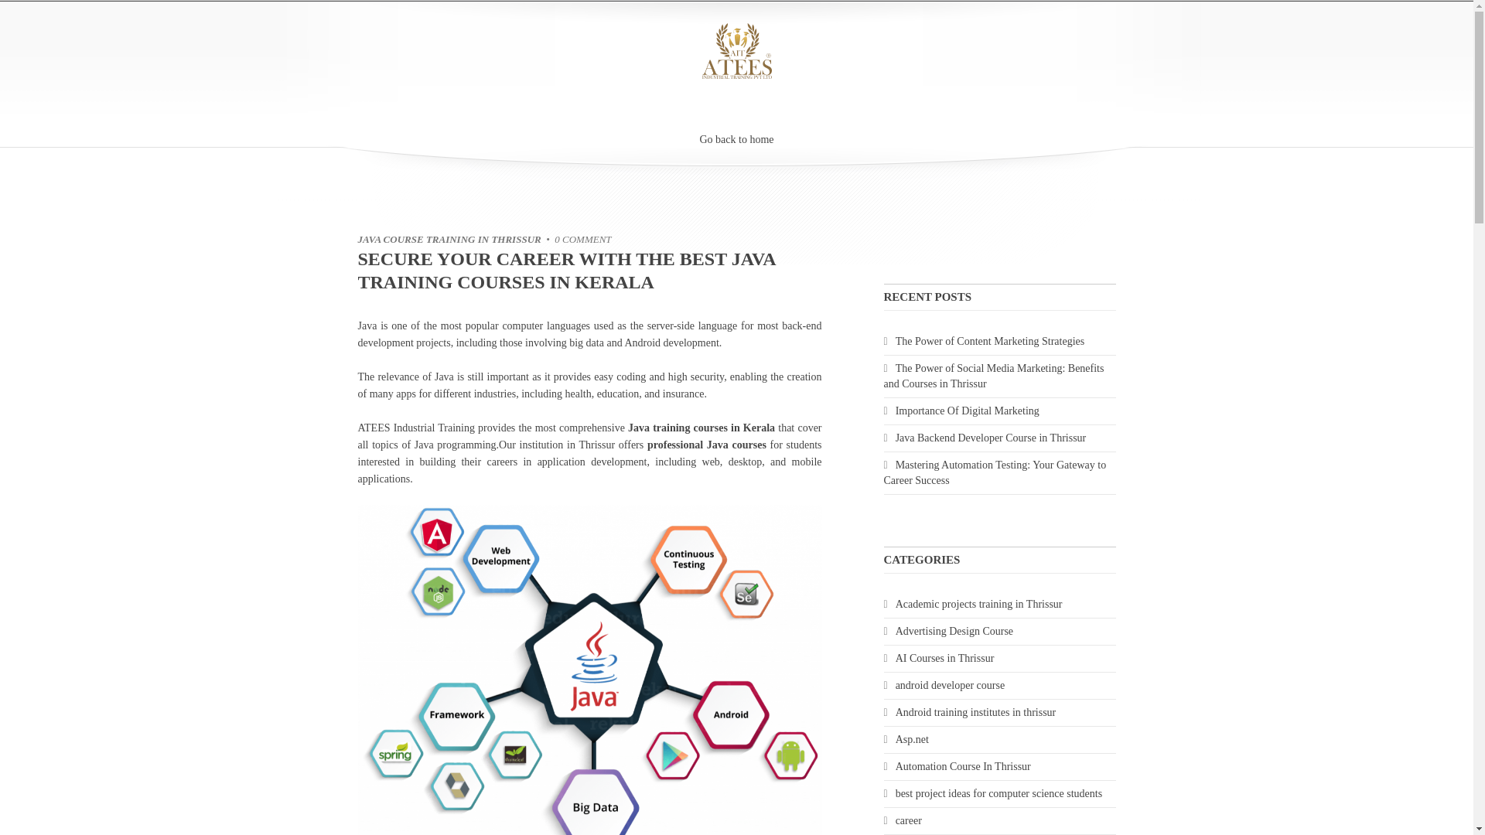  Describe the element at coordinates (999, 631) in the screenshot. I see `Advertising Design Course` at that location.